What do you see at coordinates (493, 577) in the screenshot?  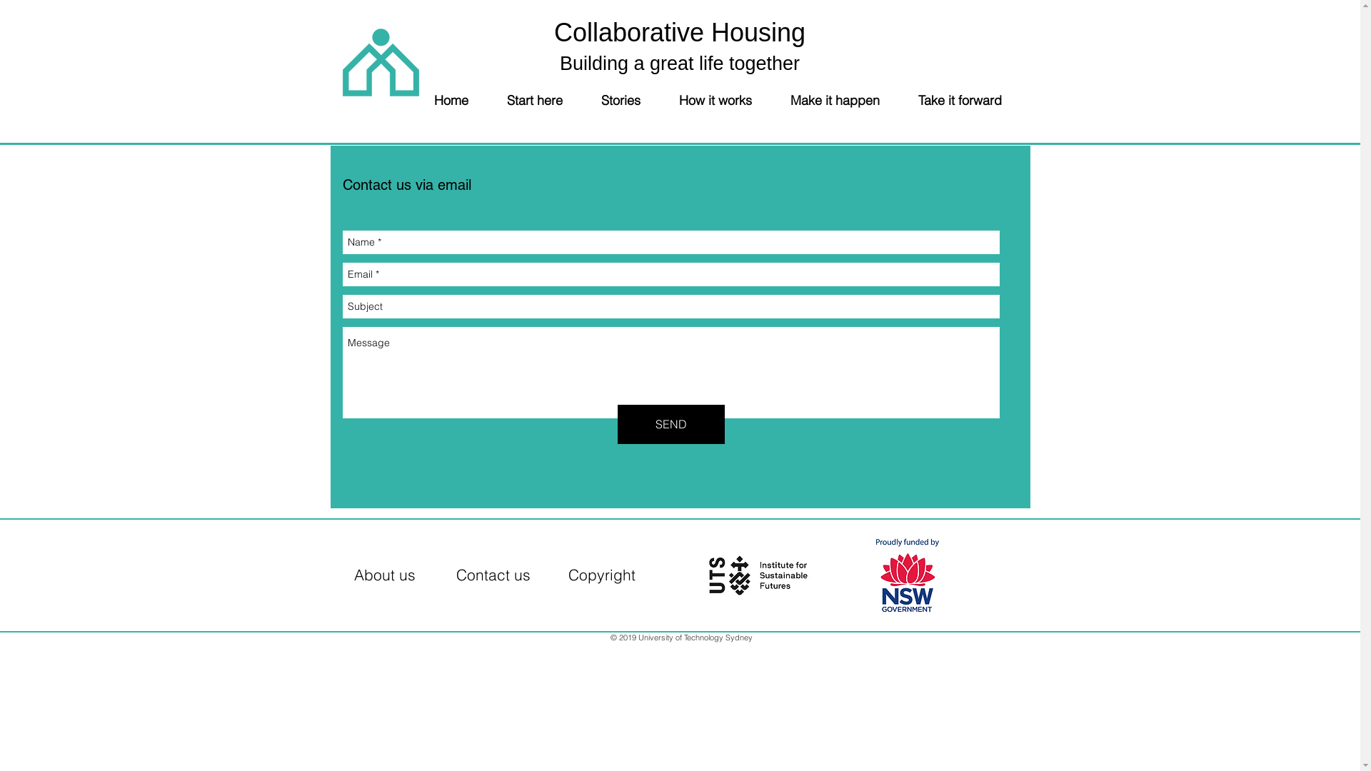 I see `Contact us` at bounding box center [493, 577].